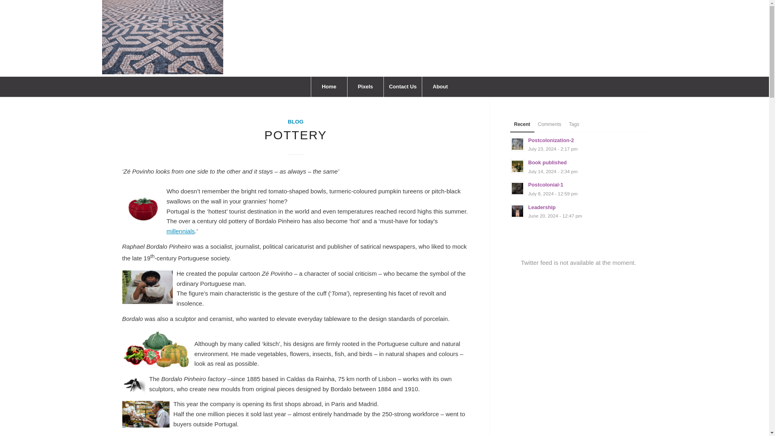 The height and width of the screenshot is (436, 775). Describe the element at coordinates (440, 86) in the screenshot. I see `Pixels` at that location.